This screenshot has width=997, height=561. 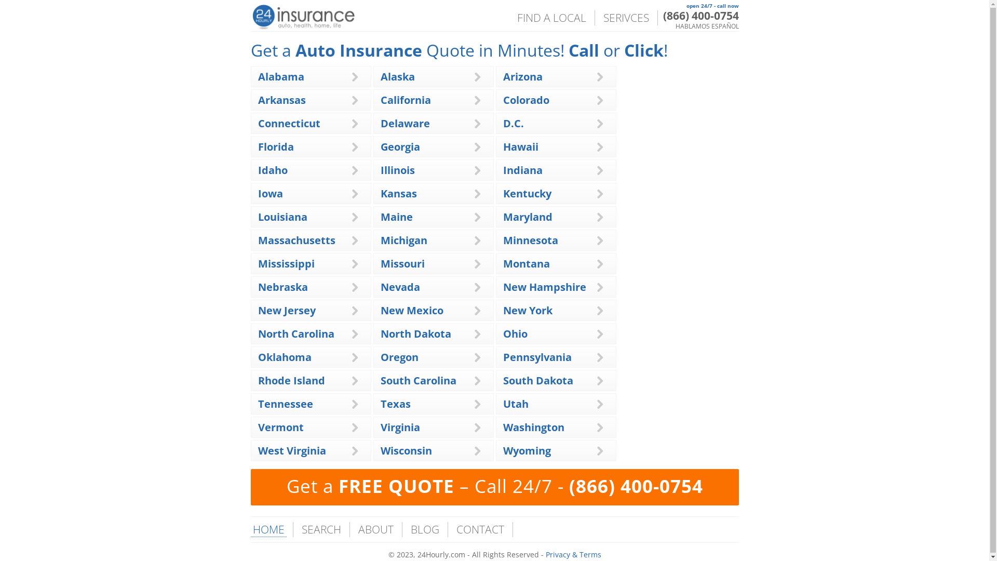 I want to click on Delaware, so click(x=405, y=124).